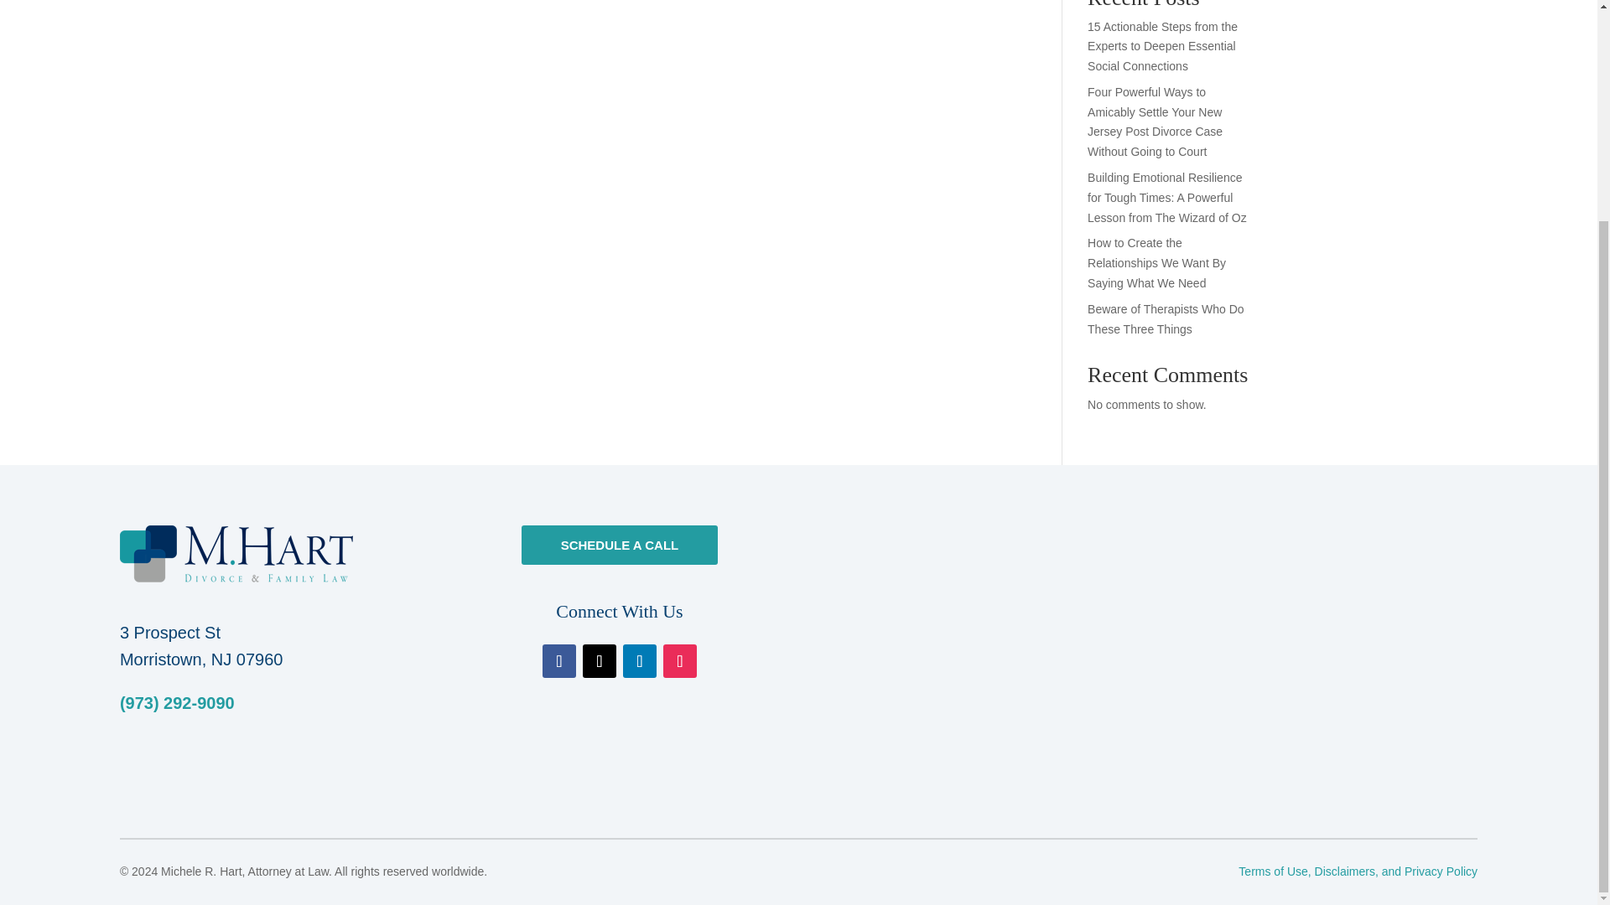  I want to click on Follow on Instagram, so click(680, 660).